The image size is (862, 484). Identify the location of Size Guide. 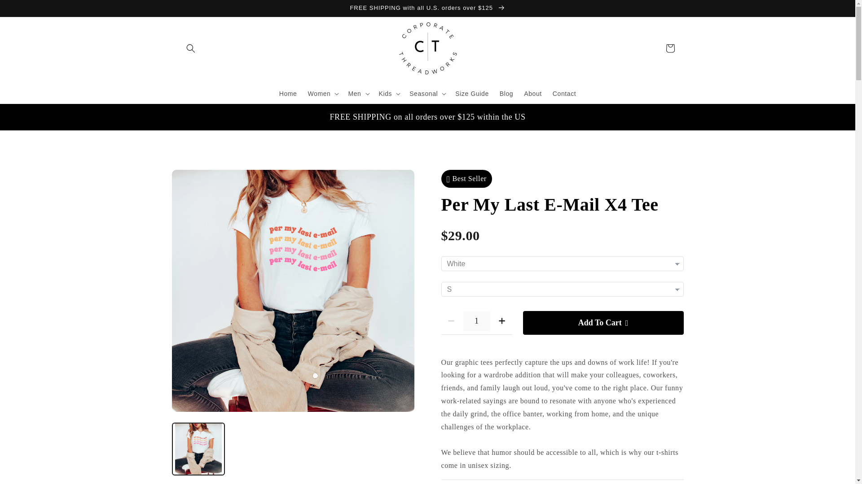
(472, 93).